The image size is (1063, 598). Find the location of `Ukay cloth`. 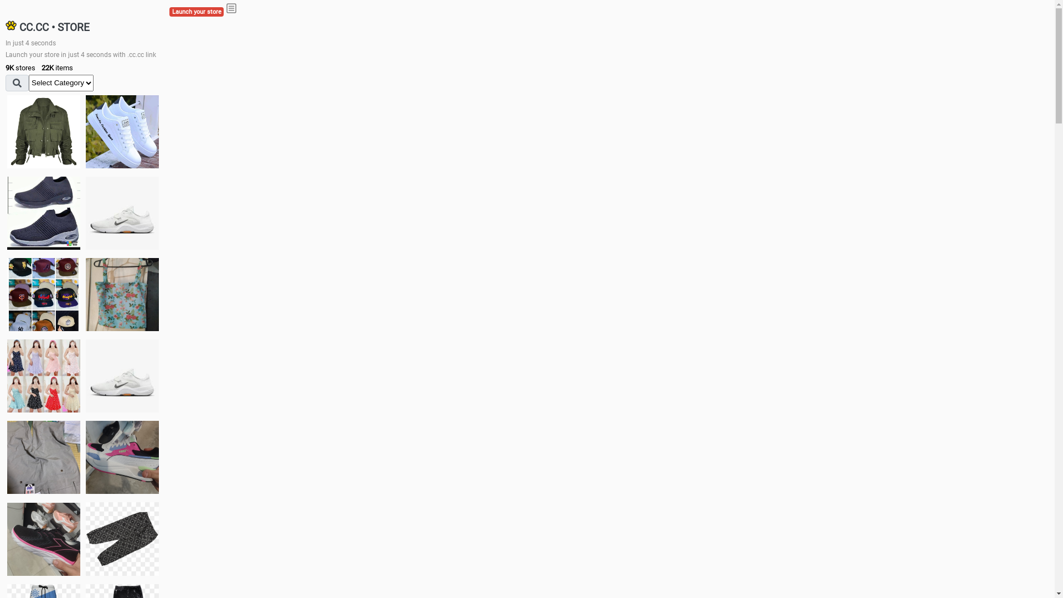

Ukay cloth is located at coordinates (122, 295).